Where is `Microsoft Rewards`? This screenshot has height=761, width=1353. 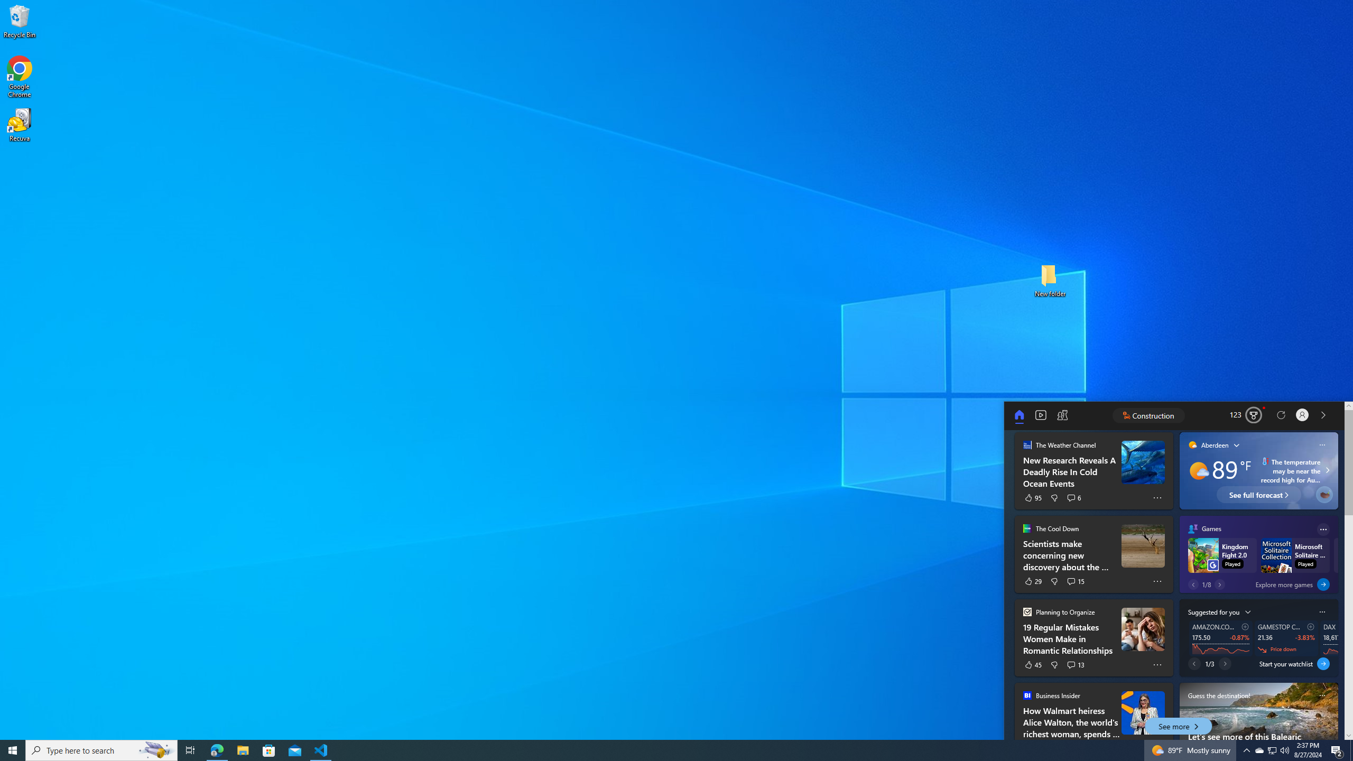 Microsoft Rewards is located at coordinates (1247, 415).